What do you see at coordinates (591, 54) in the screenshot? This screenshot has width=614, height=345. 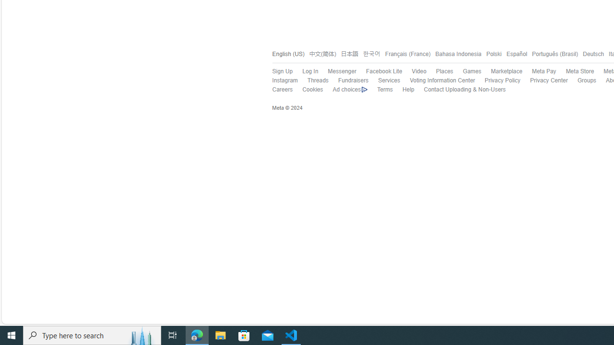 I see `Deutsch` at bounding box center [591, 54].